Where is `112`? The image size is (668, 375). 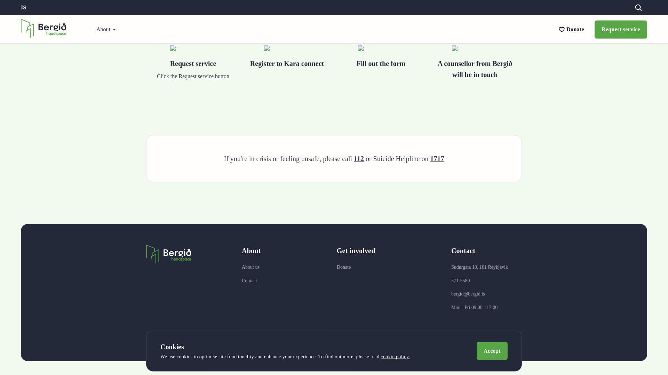
112 is located at coordinates (359, 158).